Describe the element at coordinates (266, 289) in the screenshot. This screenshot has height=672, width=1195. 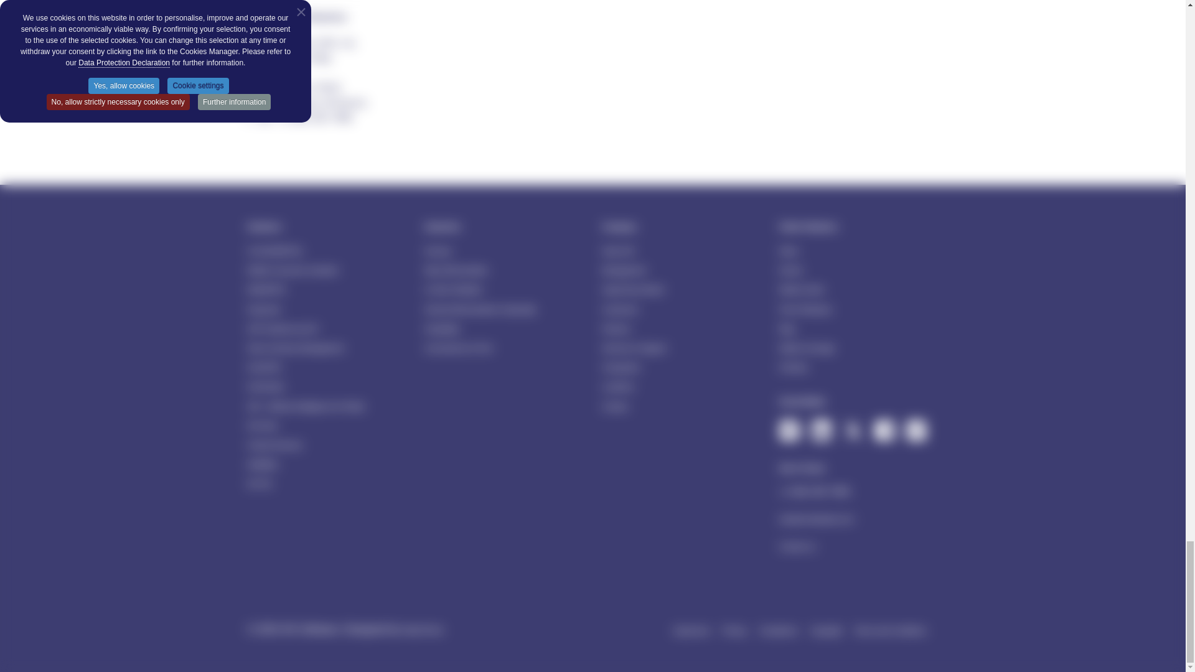
I see `MobilePOS` at that location.